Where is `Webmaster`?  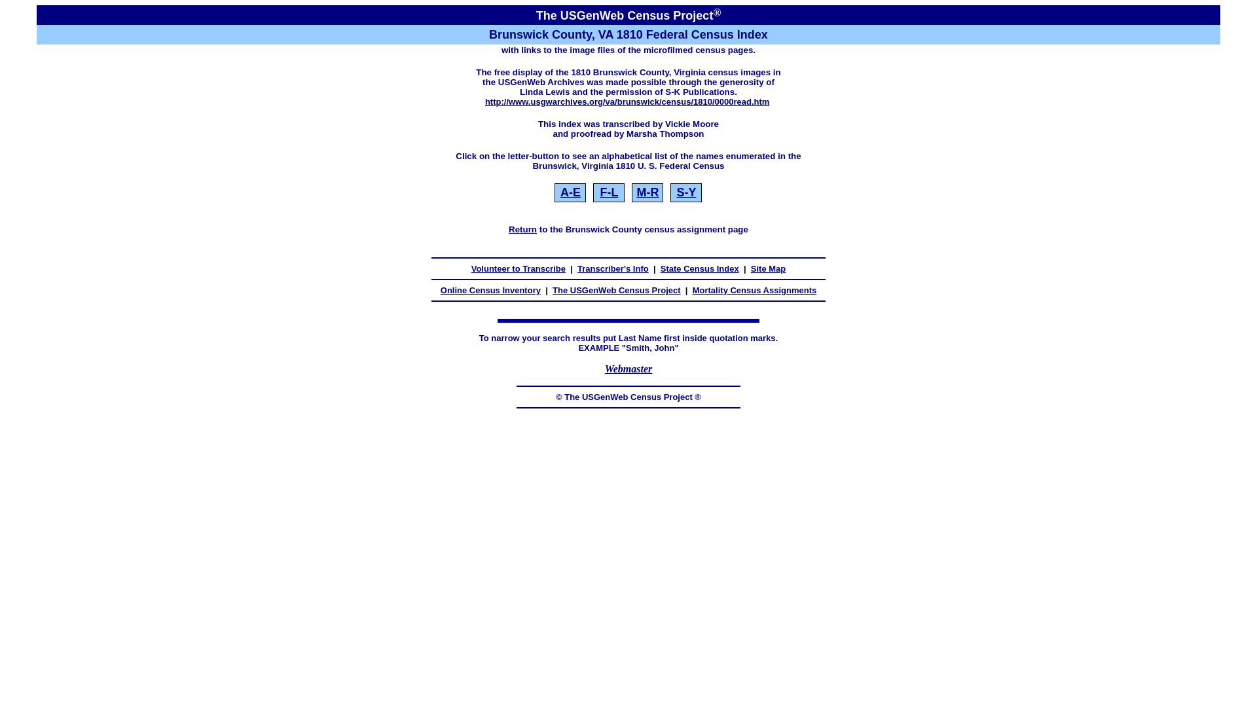 Webmaster is located at coordinates (628, 369).